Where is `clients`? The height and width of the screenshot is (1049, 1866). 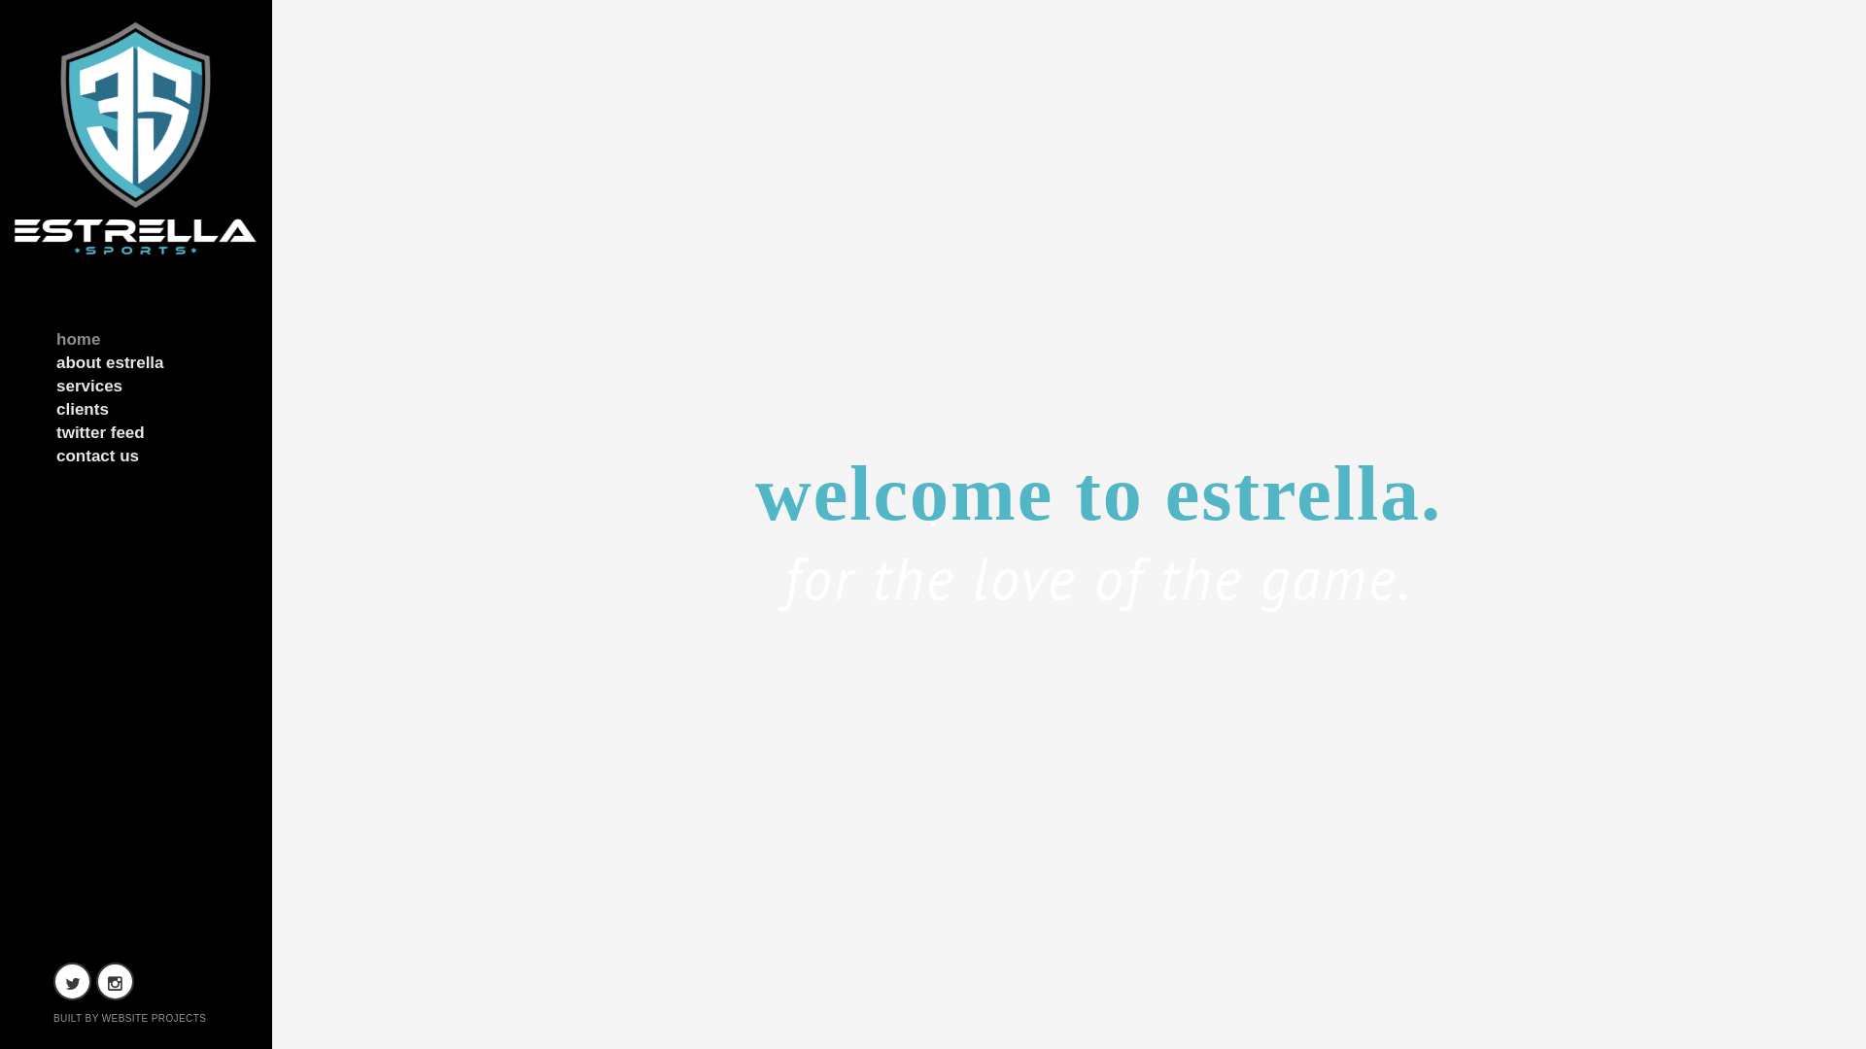 clients is located at coordinates (138, 414).